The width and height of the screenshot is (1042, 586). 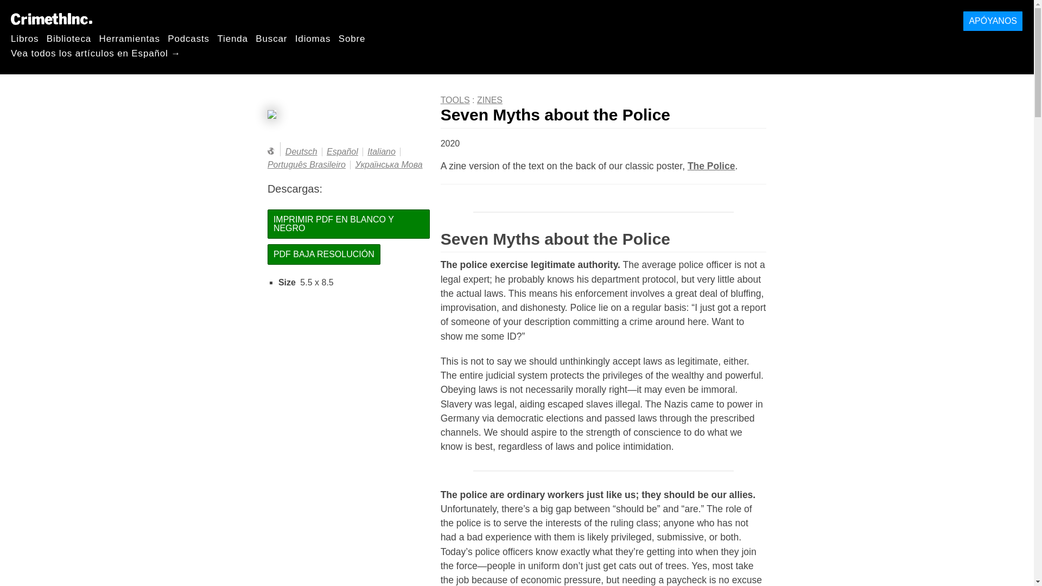 I want to click on Herramientas, so click(x=129, y=38).